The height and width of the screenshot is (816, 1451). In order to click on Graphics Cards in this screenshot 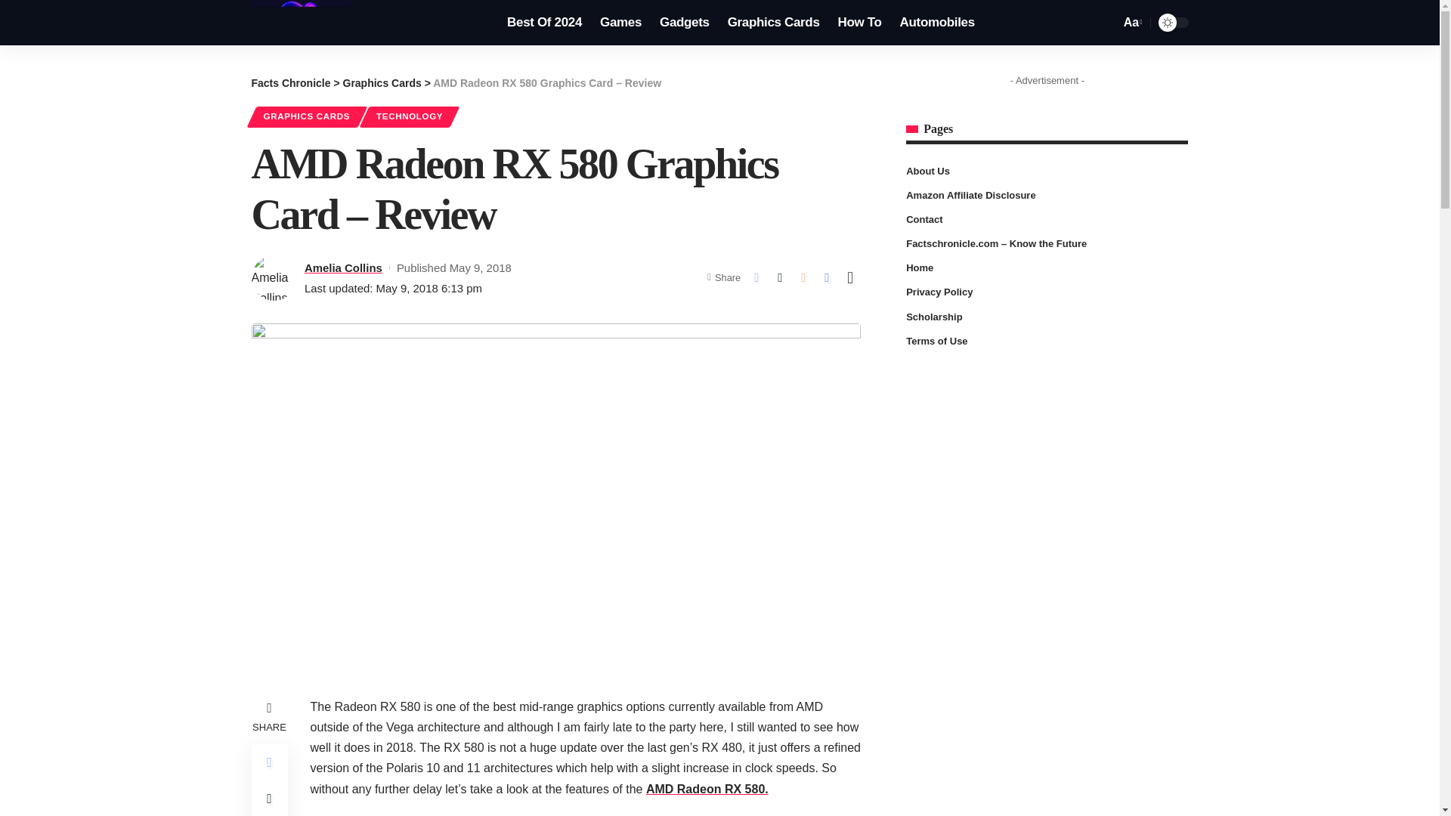, I will do `click(773, 23)`.